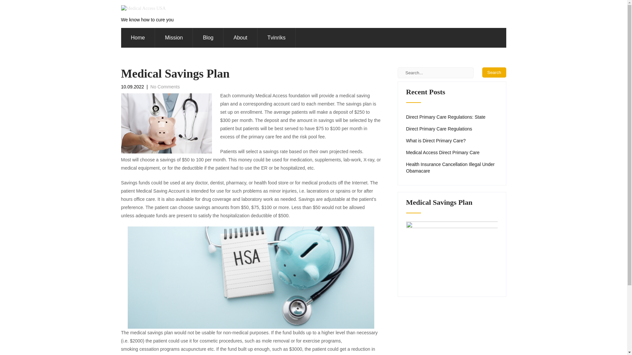 This screenshot has height=355, width=632. Describe the element at coordinates (436, 141) in the screenshot. I see `What is Direct Primary Care?` at that location.